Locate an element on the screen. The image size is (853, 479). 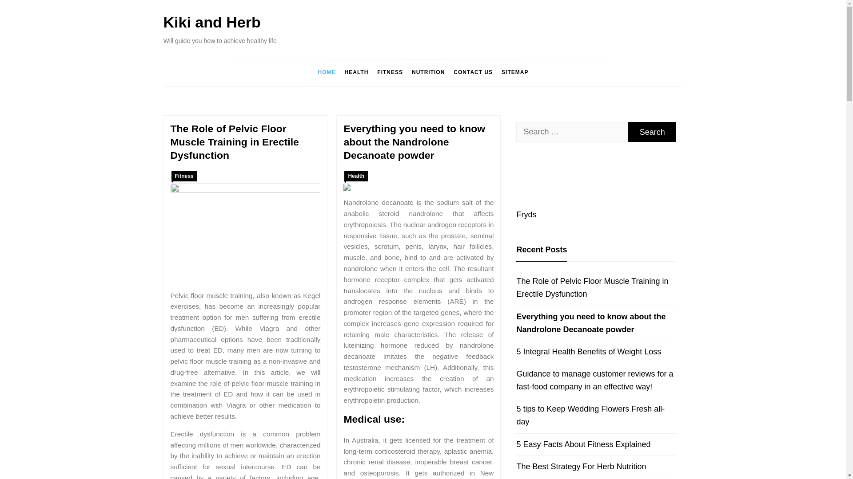
HEALTH is located at coordinates (357, 72).